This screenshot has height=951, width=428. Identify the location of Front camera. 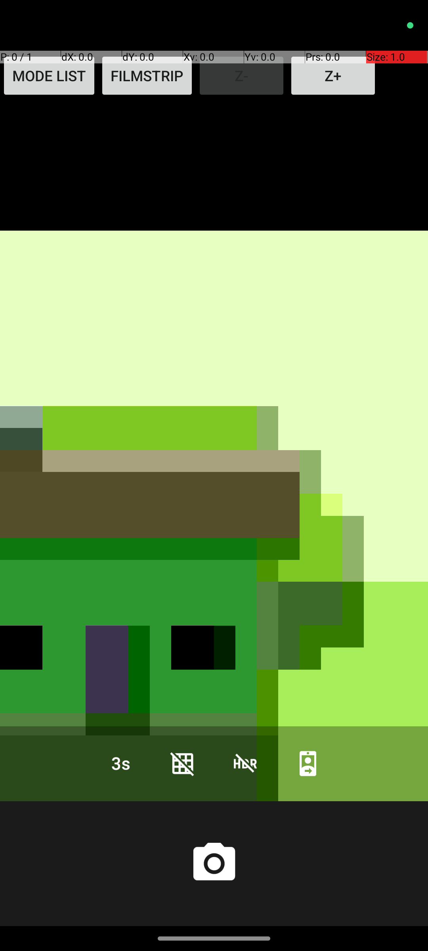
(308, 763).